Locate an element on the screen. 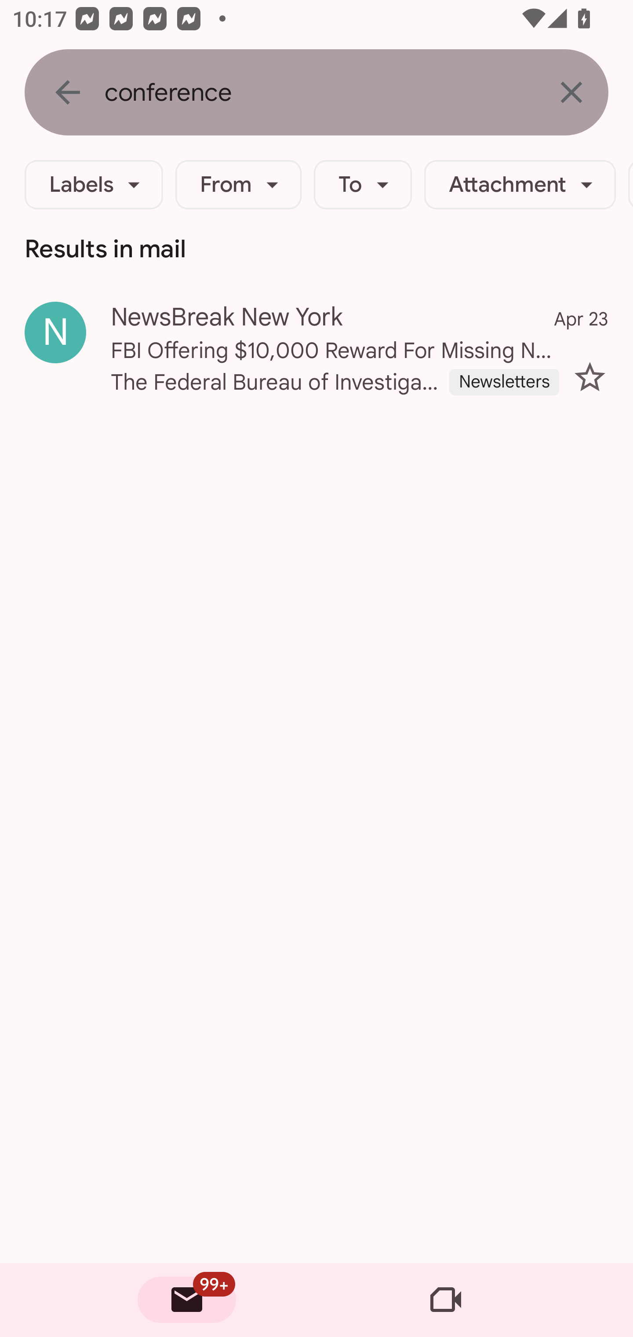 The height and width of the screenshot is (1337, 633). To is located at coordinates (363, 185).